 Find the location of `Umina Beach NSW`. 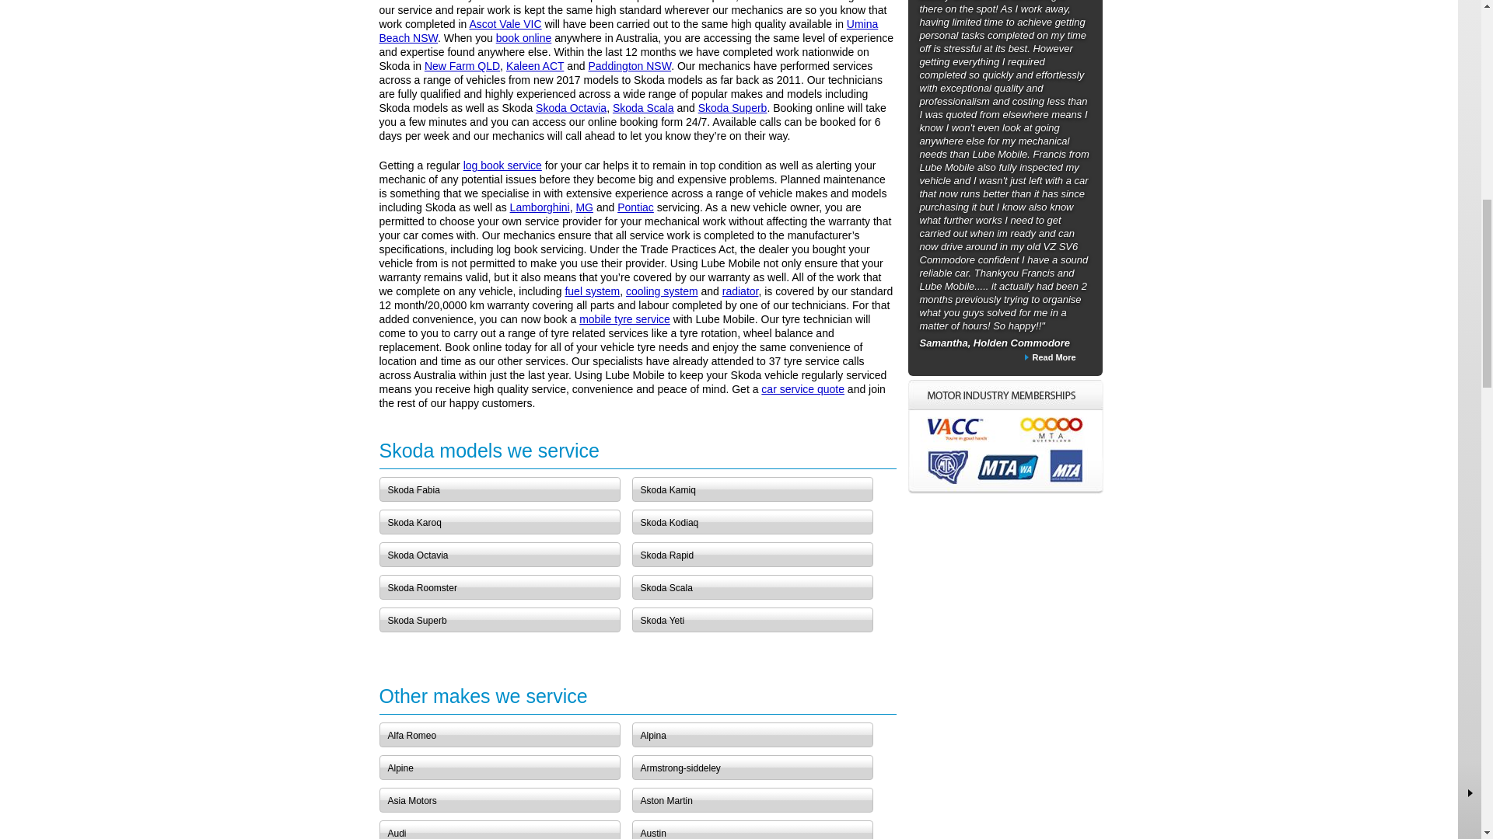

Umina Beach NSW is located at coordinates (628, 31).